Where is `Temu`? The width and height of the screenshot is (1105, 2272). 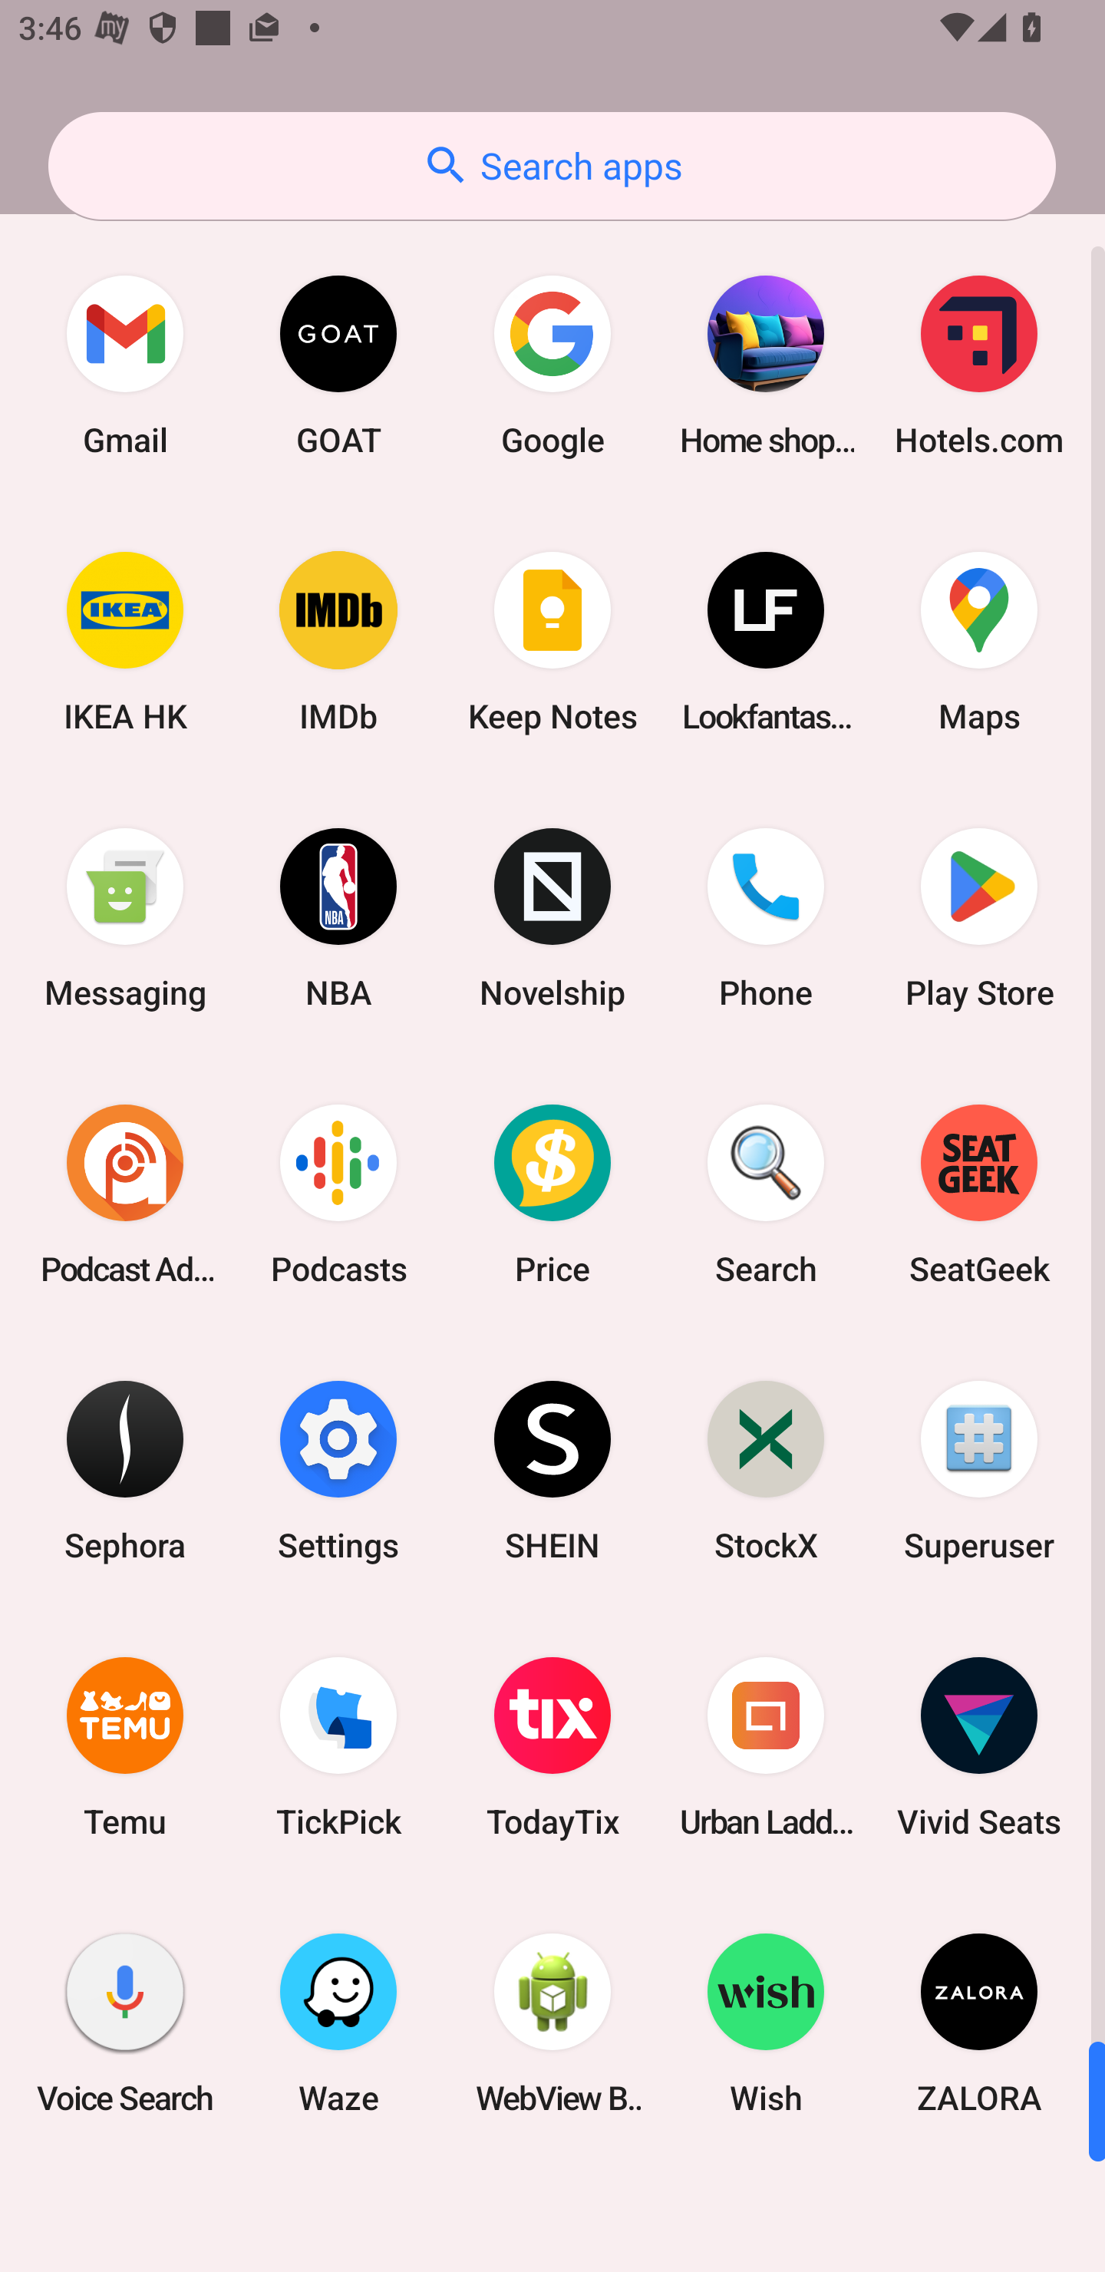
Temu is located at coordinates (125, 1747).